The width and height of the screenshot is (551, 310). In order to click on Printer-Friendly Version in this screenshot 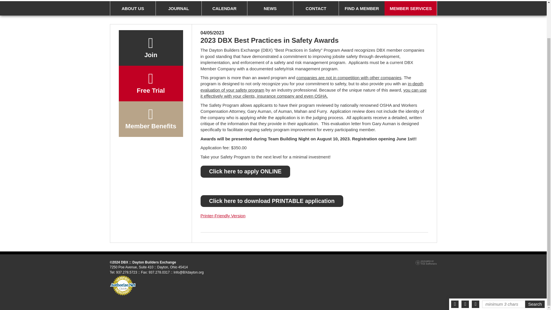, I will do `click(223, 216)`.